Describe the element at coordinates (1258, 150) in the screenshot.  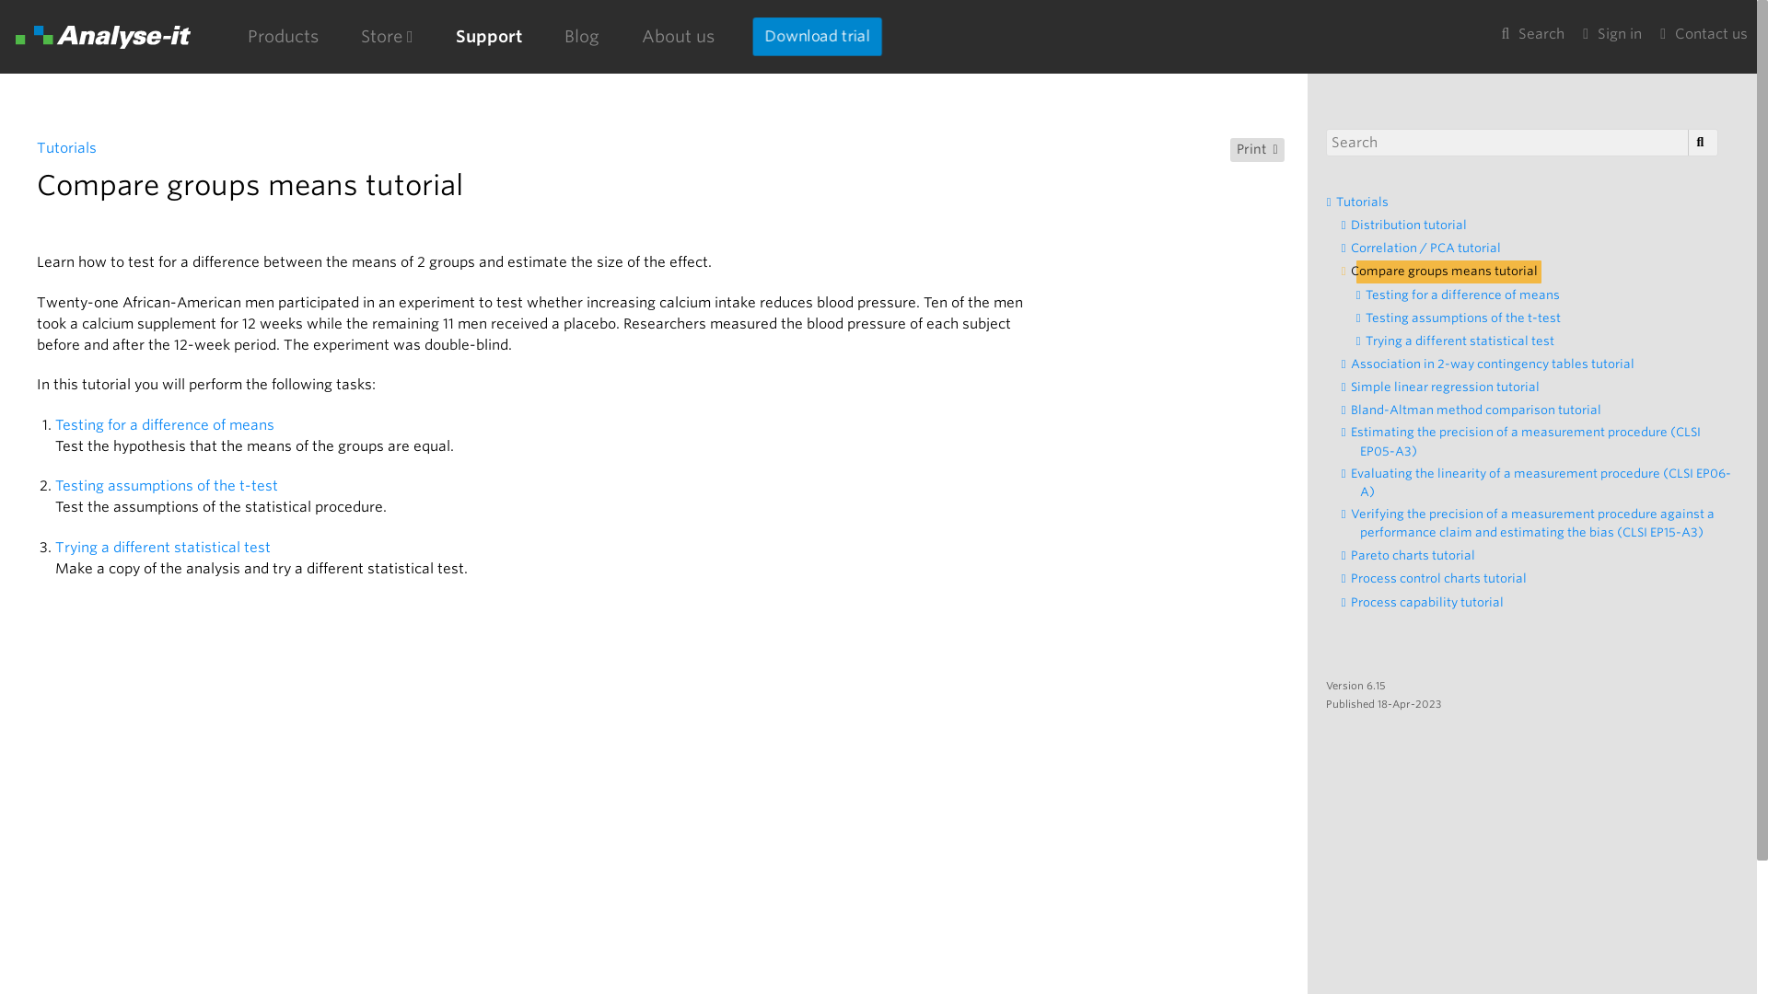
I see `Print this page in a printer-friendly format` at that location.